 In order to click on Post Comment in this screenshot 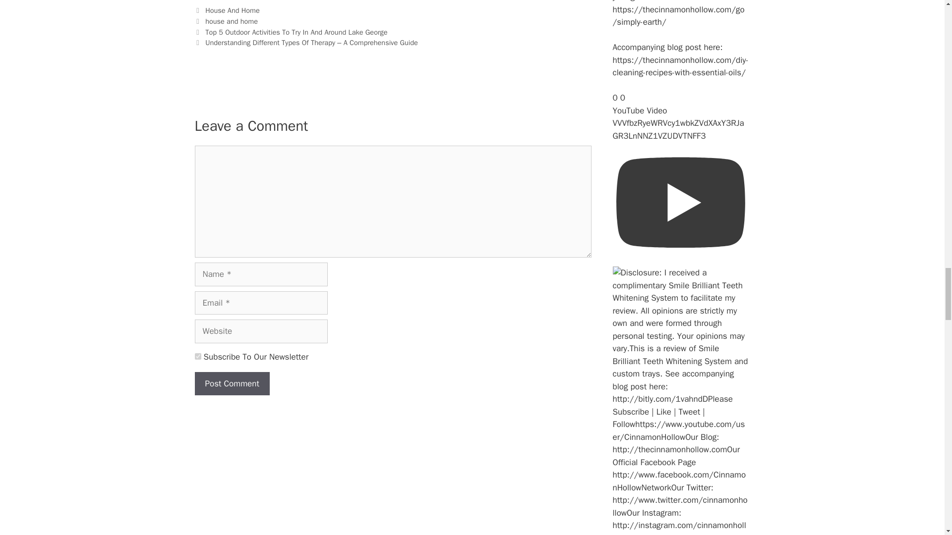, I will do `click(232, 383)`.